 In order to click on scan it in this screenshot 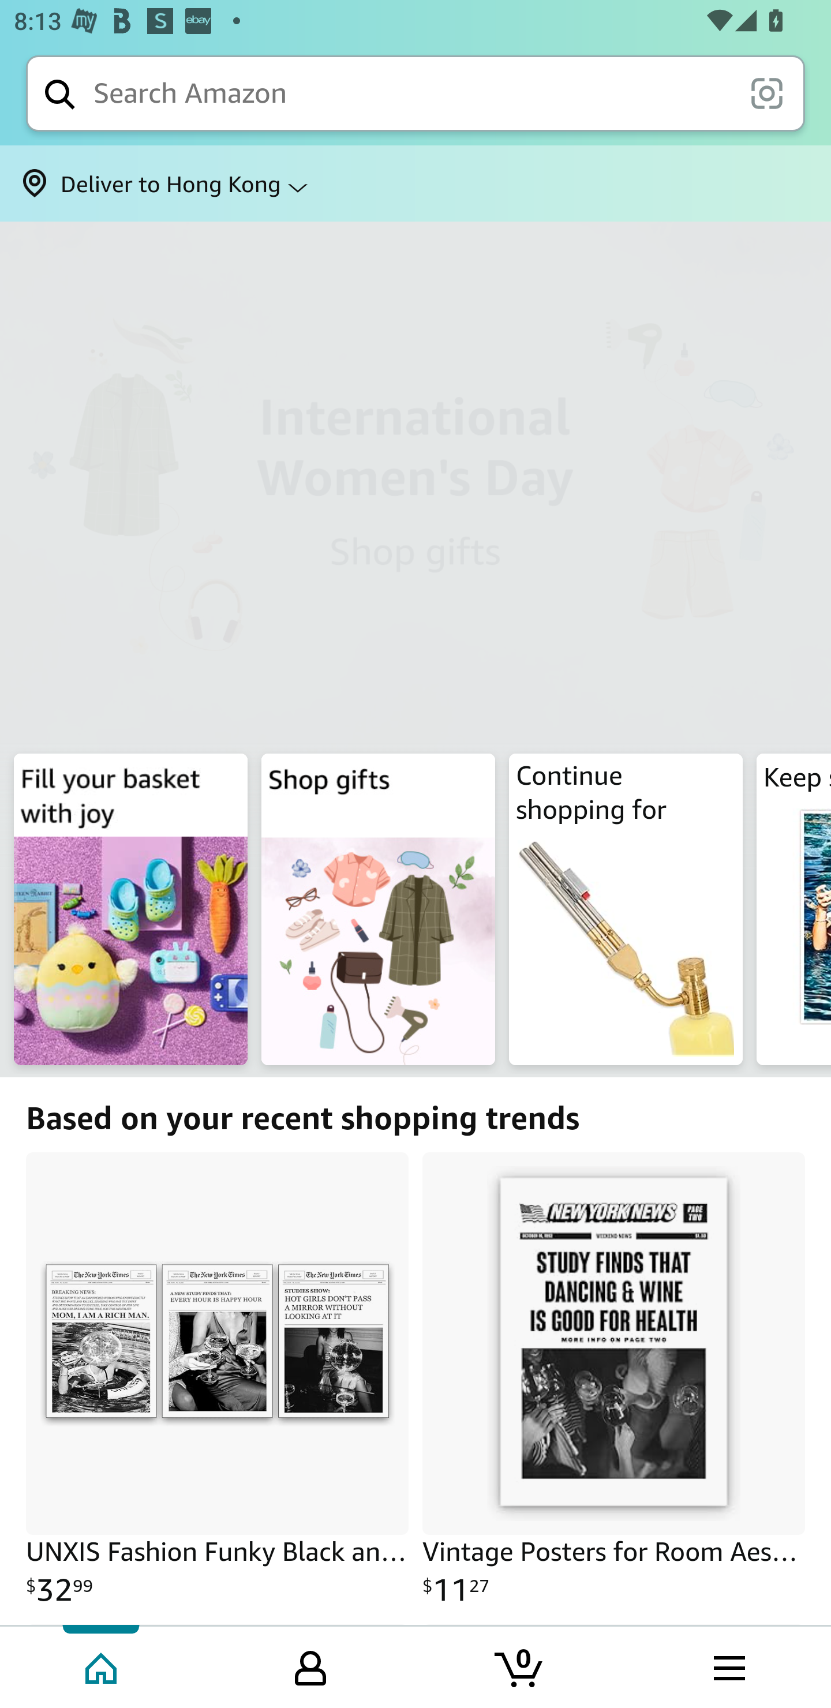, I will do `click(766, 92)`.